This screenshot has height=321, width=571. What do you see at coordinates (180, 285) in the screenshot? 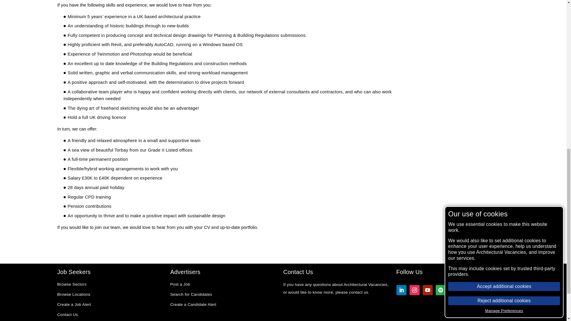
I see `Post a Job` at bounding box center [180, 285].